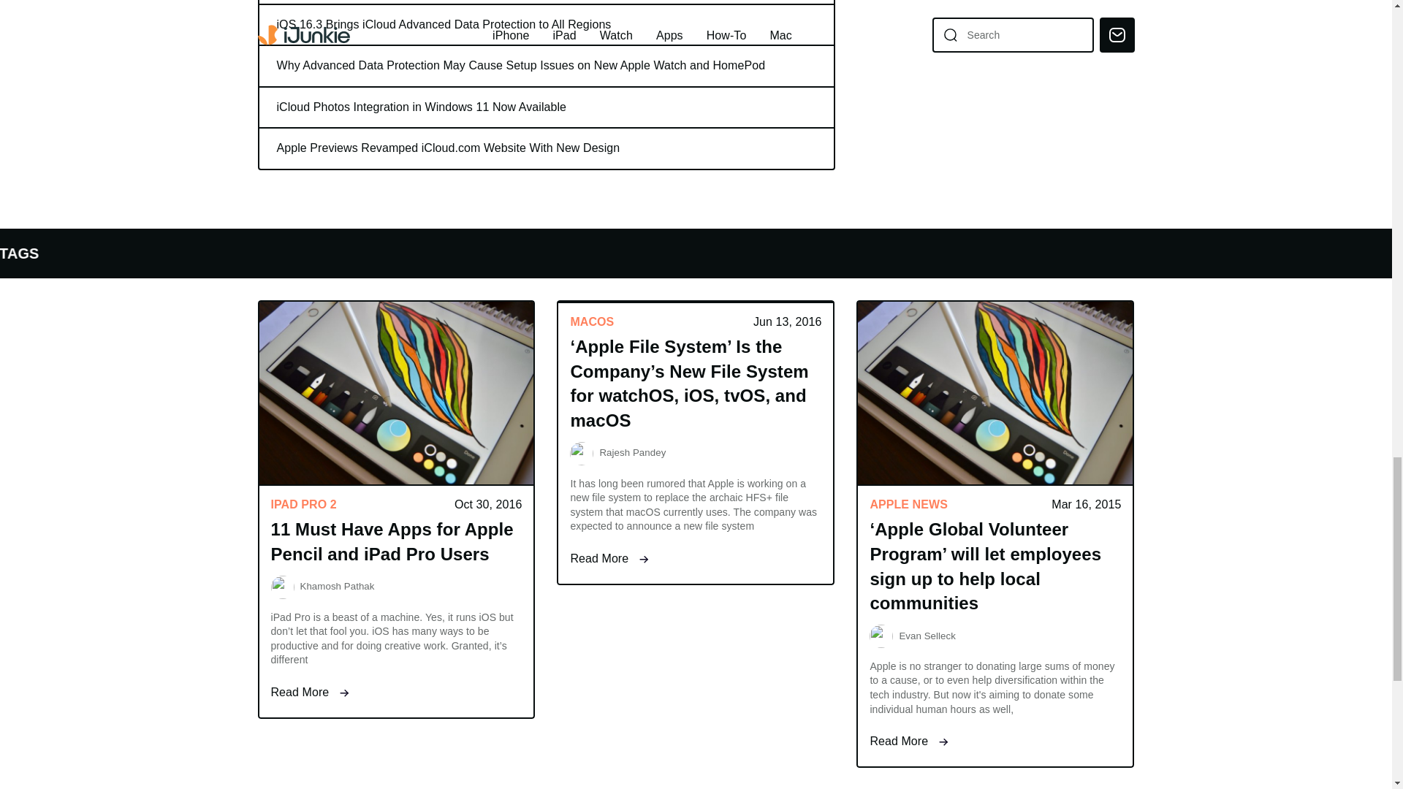 The image size is (1403, 789). Describe the element at coordinates (545, 148) in the screenshot. I see `Apple Previews Revamped iCloud.com Website With New Design` at that location.